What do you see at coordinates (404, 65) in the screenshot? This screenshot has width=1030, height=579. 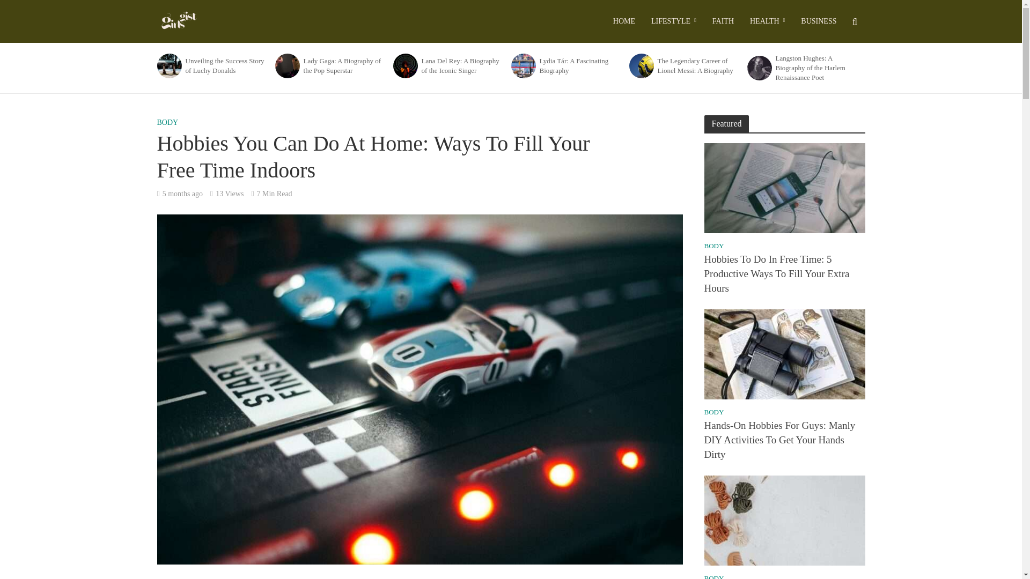 I see `Lana Del Rey: A Biography of the Iconic Singer` at bounding box center [404, 65].